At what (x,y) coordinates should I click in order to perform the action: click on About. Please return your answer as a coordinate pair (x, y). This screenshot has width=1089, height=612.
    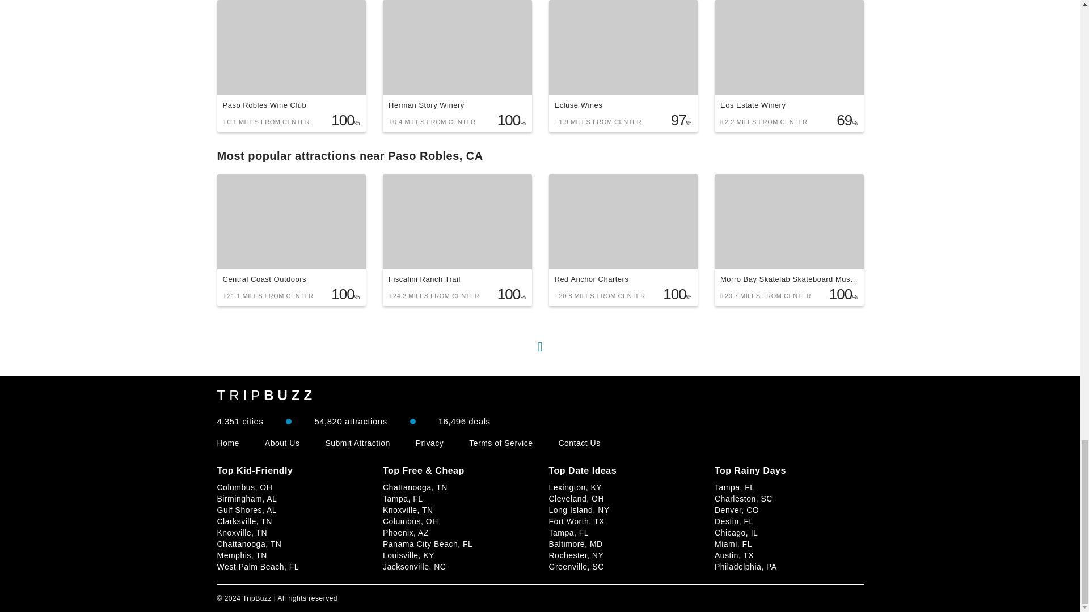
    Looking at the image, I should click on (282, 443).